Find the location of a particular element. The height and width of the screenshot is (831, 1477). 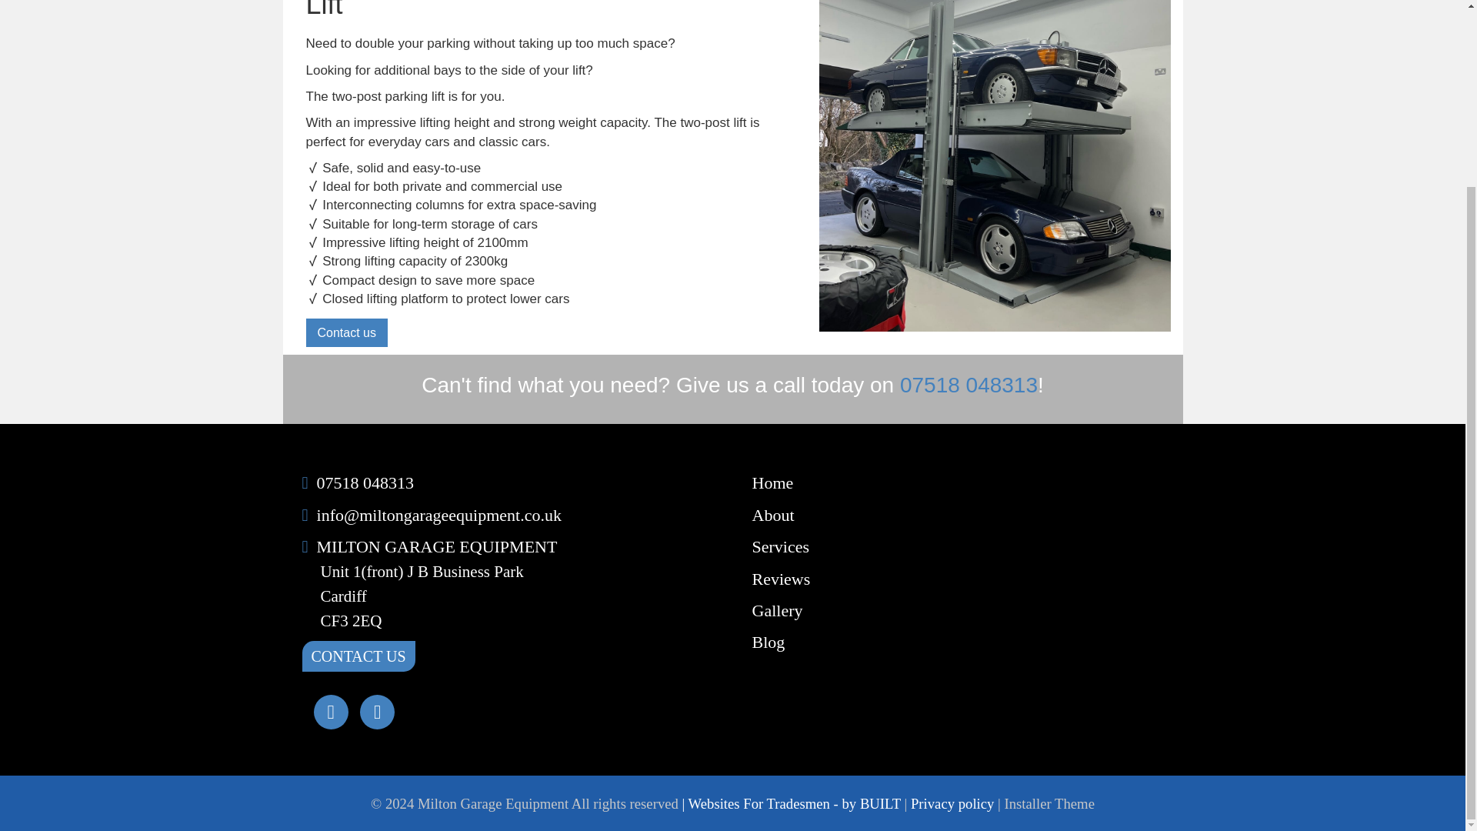

About is located at coordinates (772, 514).